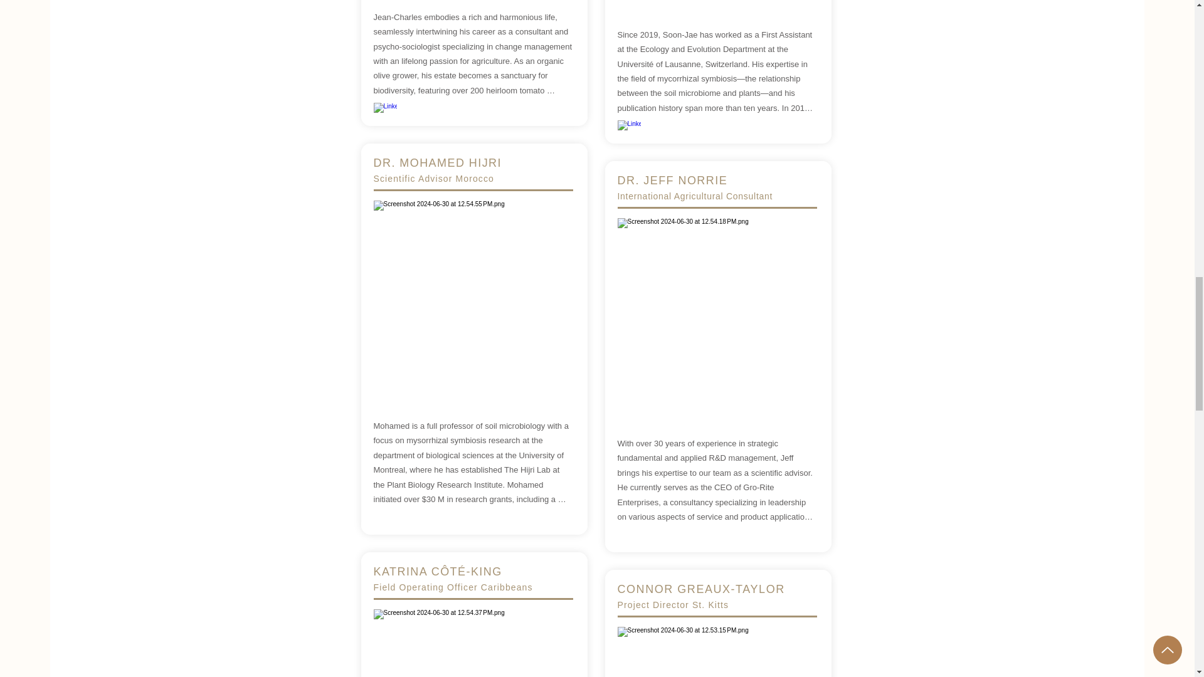 Image resolution: width=1204 pixels, height=677 pixels. Describe the element at coordinates (716, 652) in the screenshot. I see `Connor Greaux-Taylor` at that location.